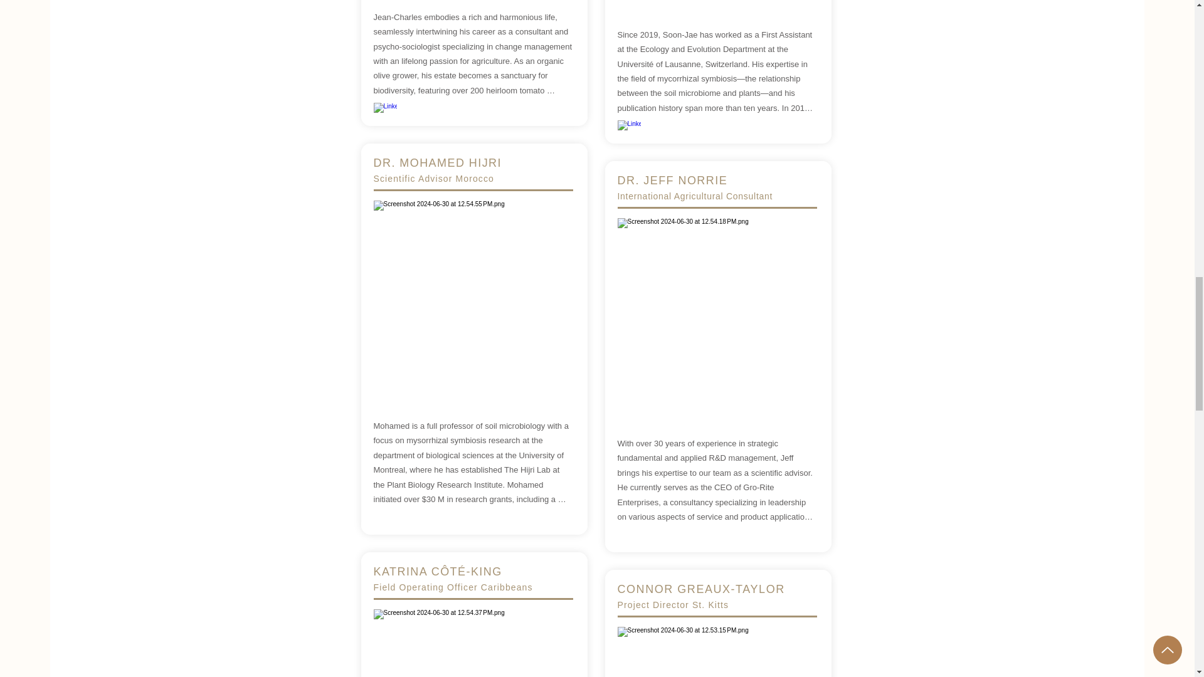 Image resolution: width=1204 pixels, height=677 pixels. Describe the element at coordinates (716, 652) in the screenshot. I see `Connor Greaux-Taylor` at that location.